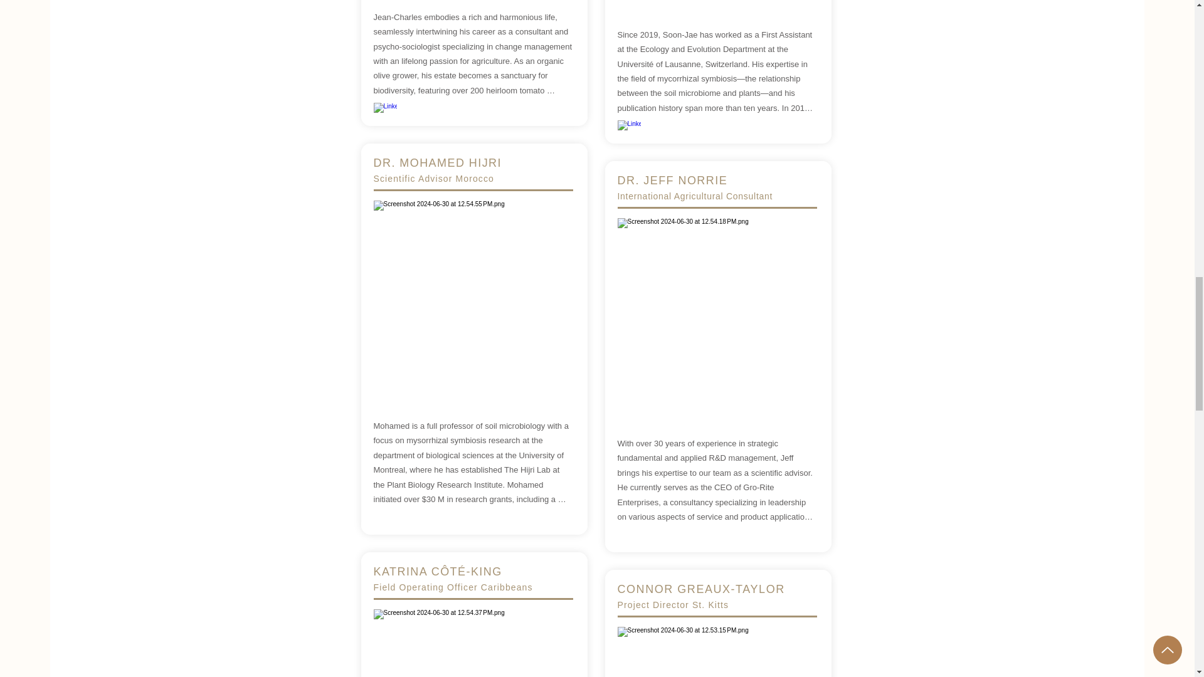 Image resolution: width=1204 pixels, height=677 pixels. Describe the element at coordinates (716, 652) in the screenshot. I see `Connor Greaux-Taylor` at that location.